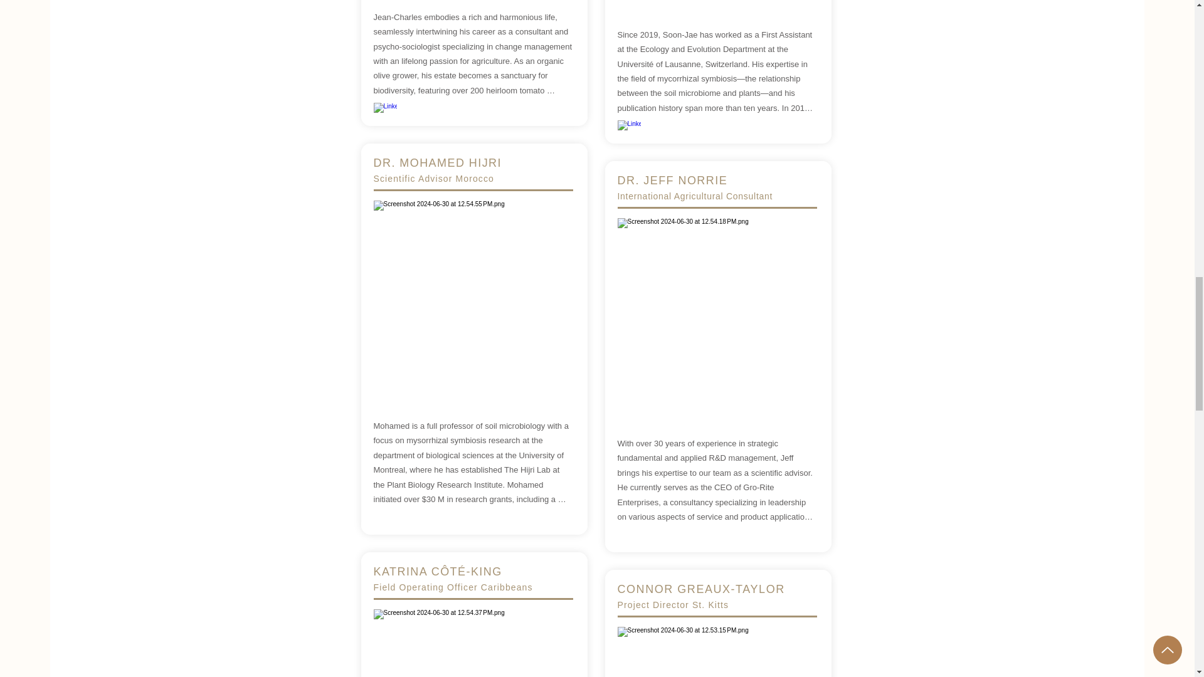 Image resolution: width=1204 pixels, height=677 pixels. Describe the element at coordinates (716, 652) in the screenshot. I see `Connor Greaux-Taylor` at that location.